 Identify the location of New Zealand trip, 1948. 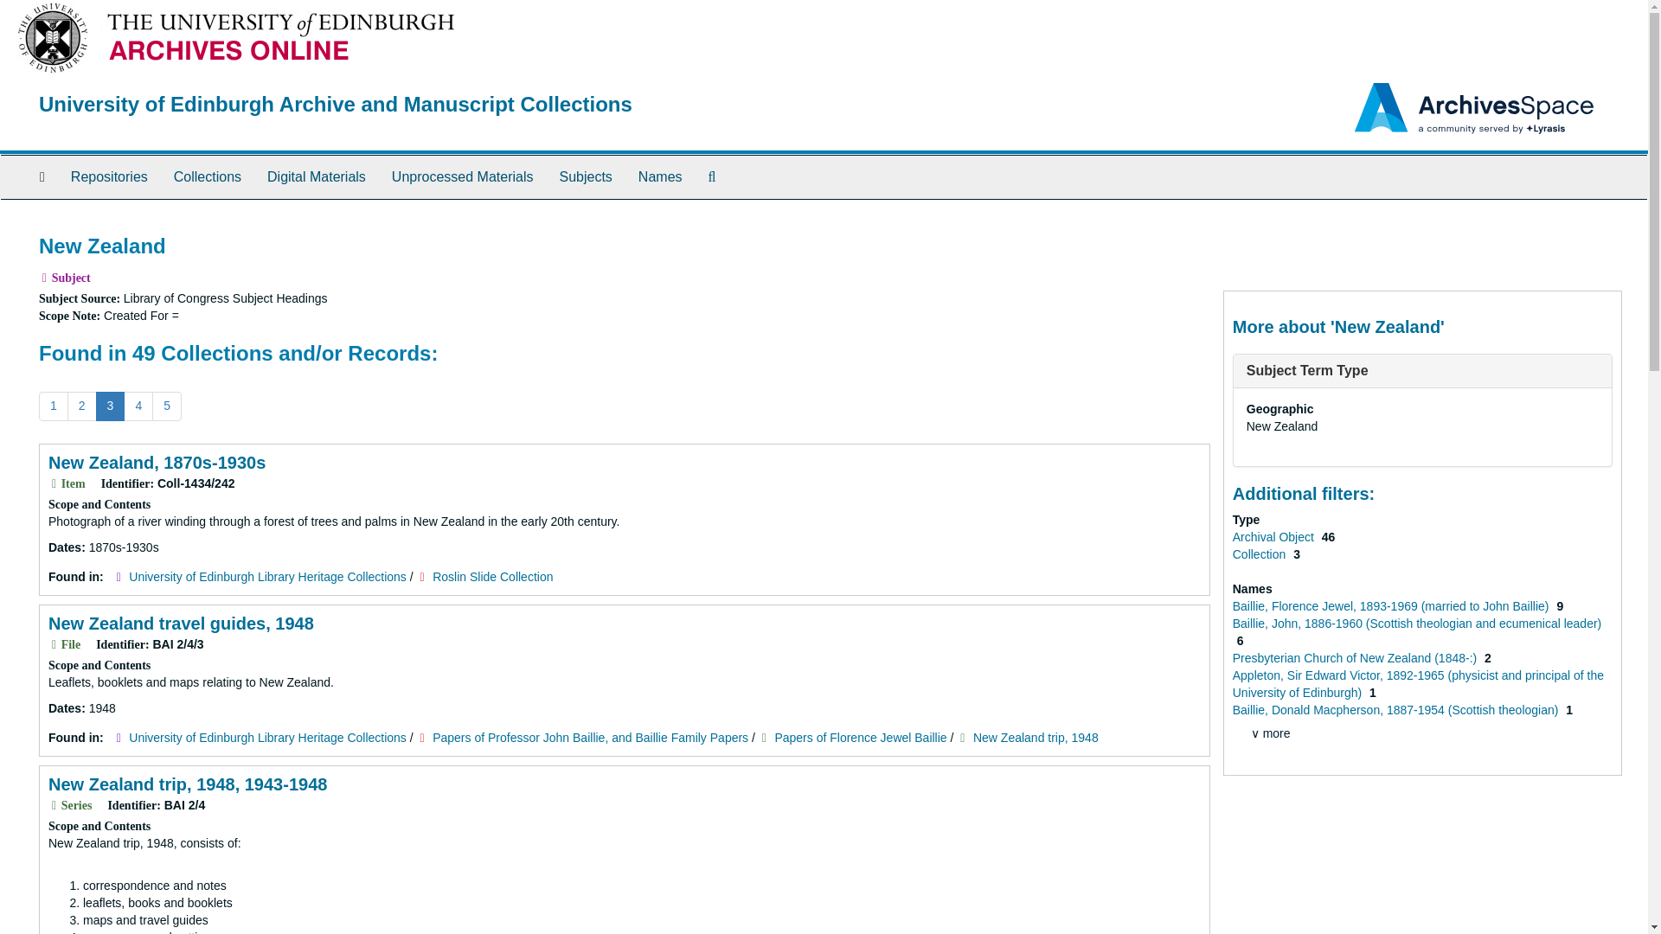
(1036, 737).